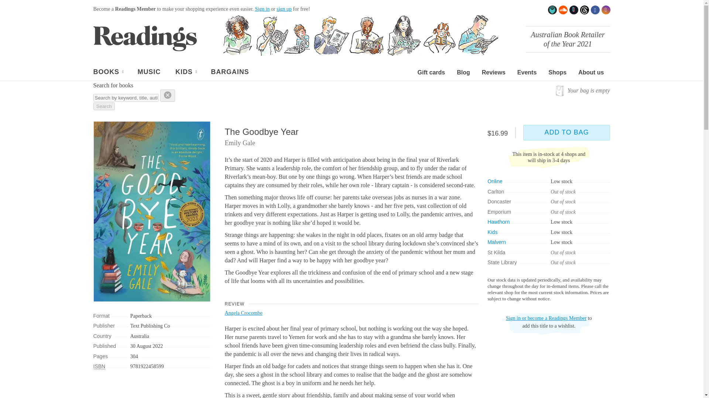  What do you see at coordinates (145, 38) in the screenshot?
I see `Readings` at bounding box center [145, 38].